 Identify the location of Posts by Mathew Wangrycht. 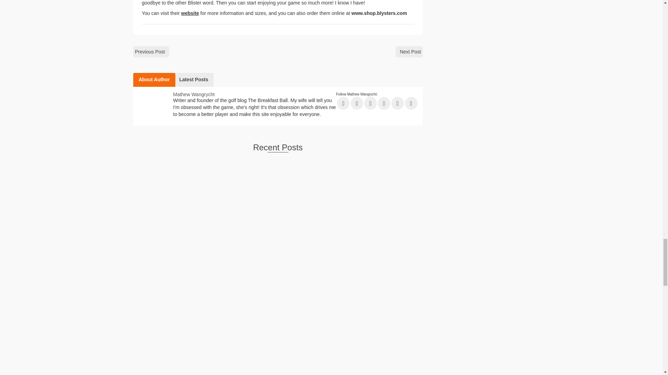
(193, 94).